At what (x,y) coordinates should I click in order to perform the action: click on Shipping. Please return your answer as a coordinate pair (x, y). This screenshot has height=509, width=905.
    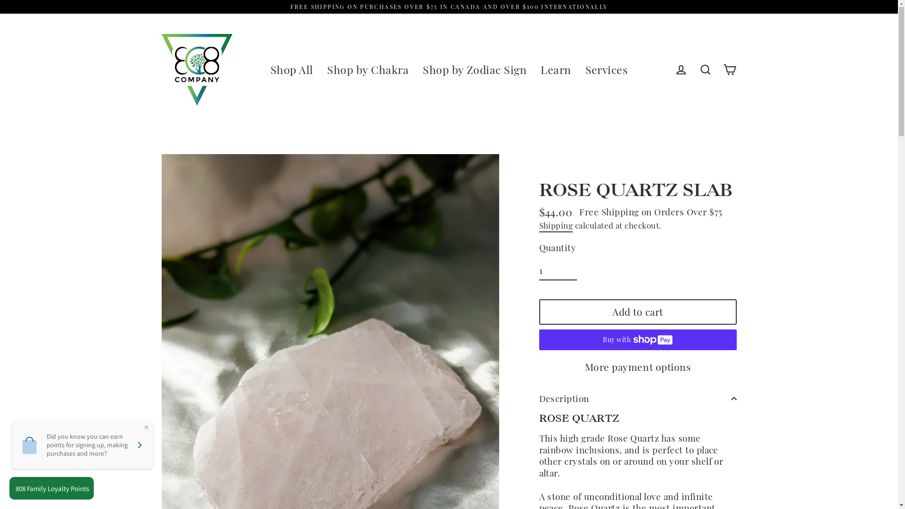
    Looking at the image, I should click on (556, 226).